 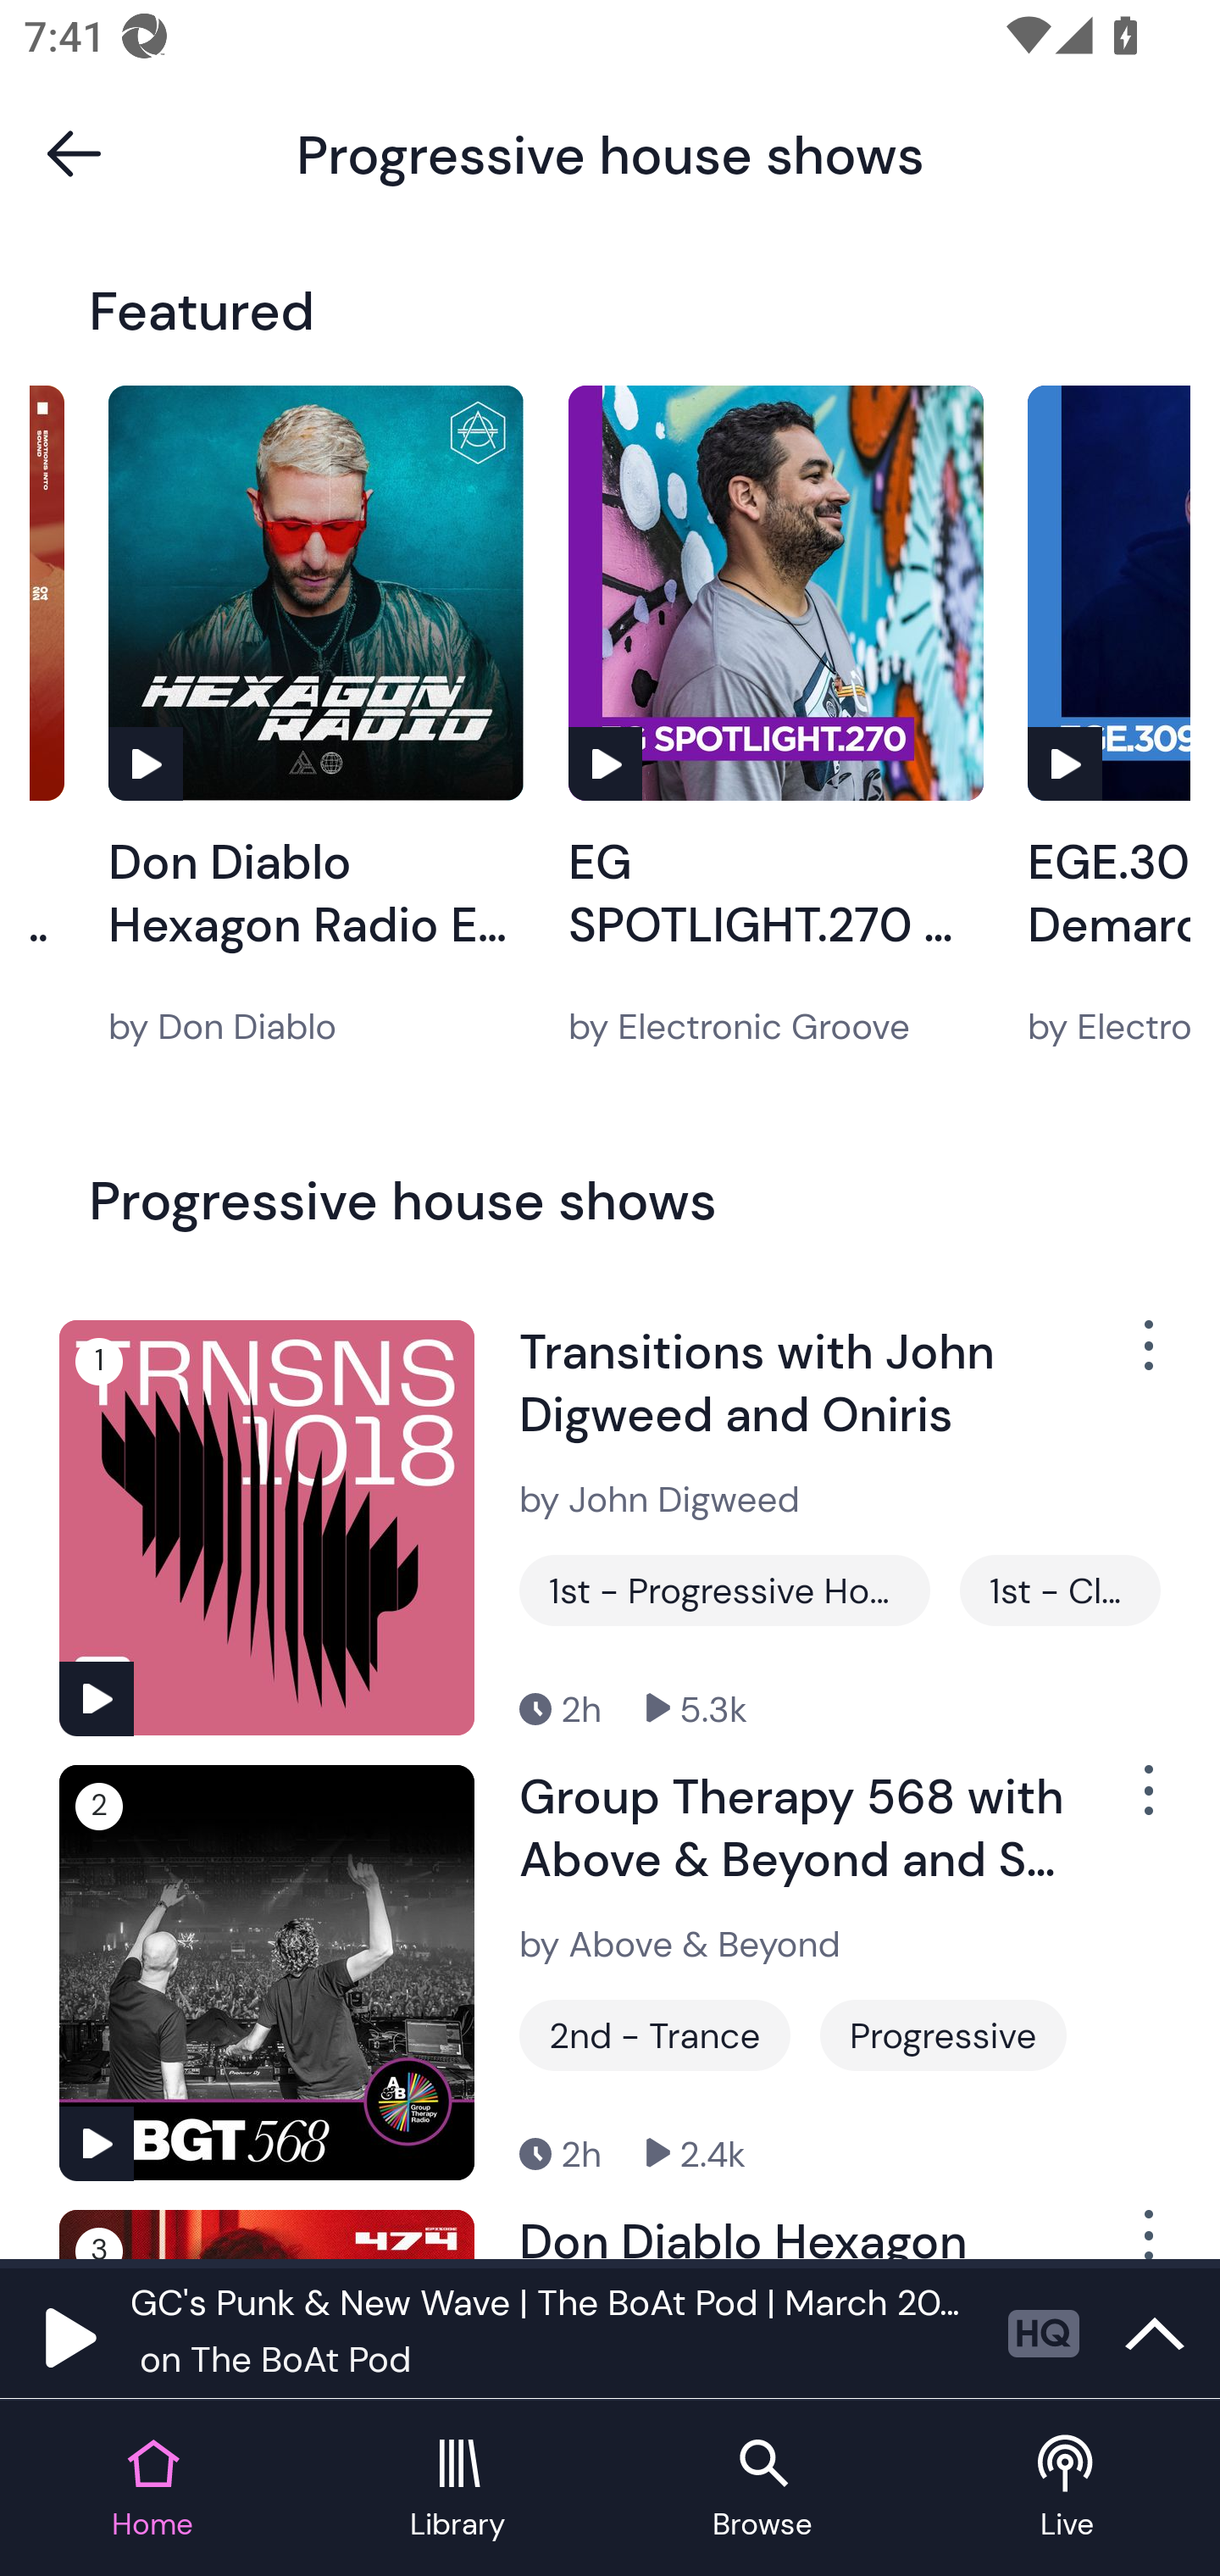 What do you see at coordinates (655, 2035) in the screenshot?
I see `2nd - Trance` at bounding box center [655, 2035].